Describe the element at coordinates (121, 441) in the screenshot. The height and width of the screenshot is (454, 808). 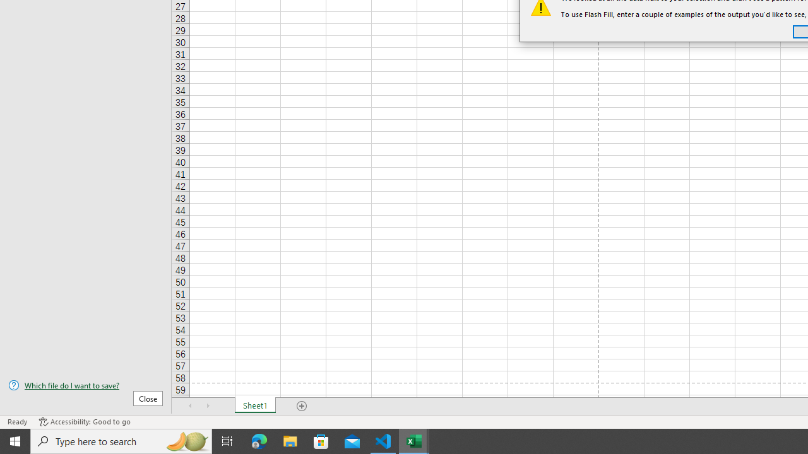
I see `Type here to search` at that location.